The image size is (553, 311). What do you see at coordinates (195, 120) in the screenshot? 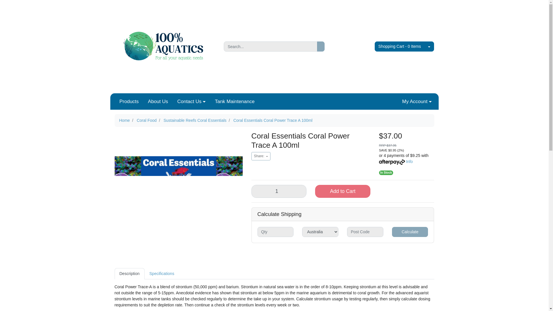
I see `Sustainable Reefs Coral Essentials` at bounding box center [195, 120].